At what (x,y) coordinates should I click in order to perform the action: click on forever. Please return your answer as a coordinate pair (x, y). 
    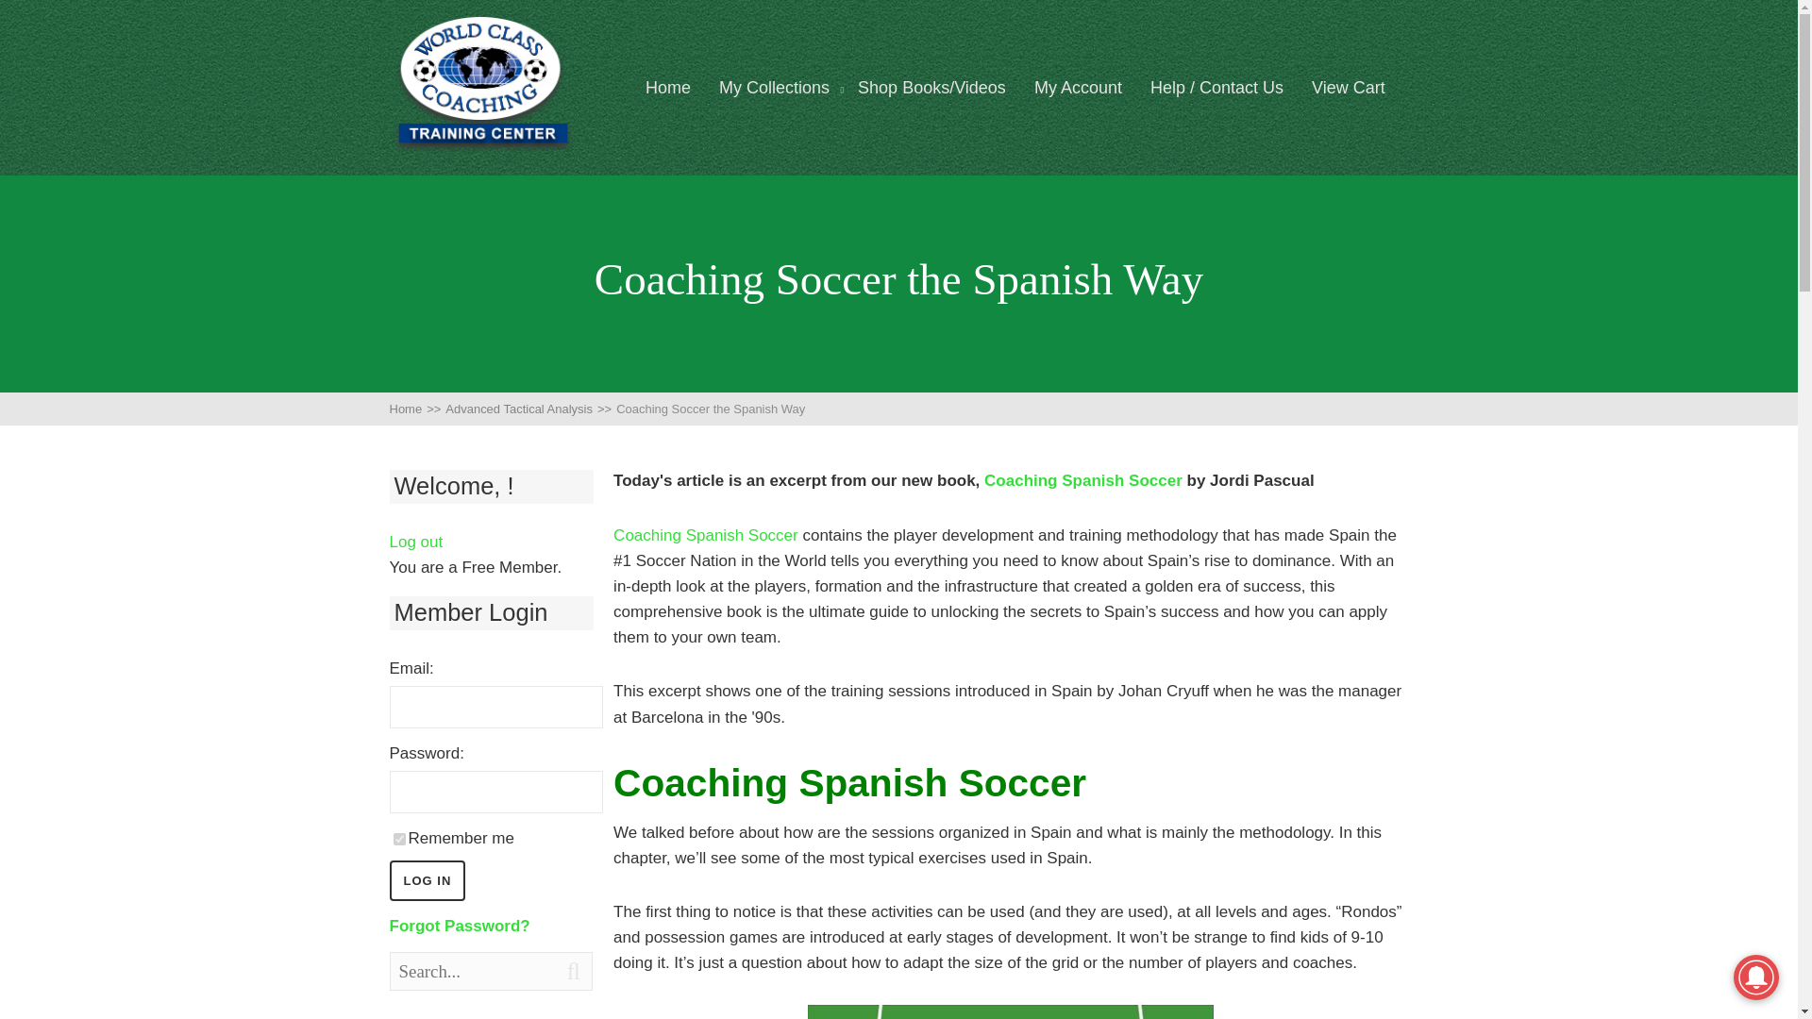
    Looking at the image, I should click on (398, 840).